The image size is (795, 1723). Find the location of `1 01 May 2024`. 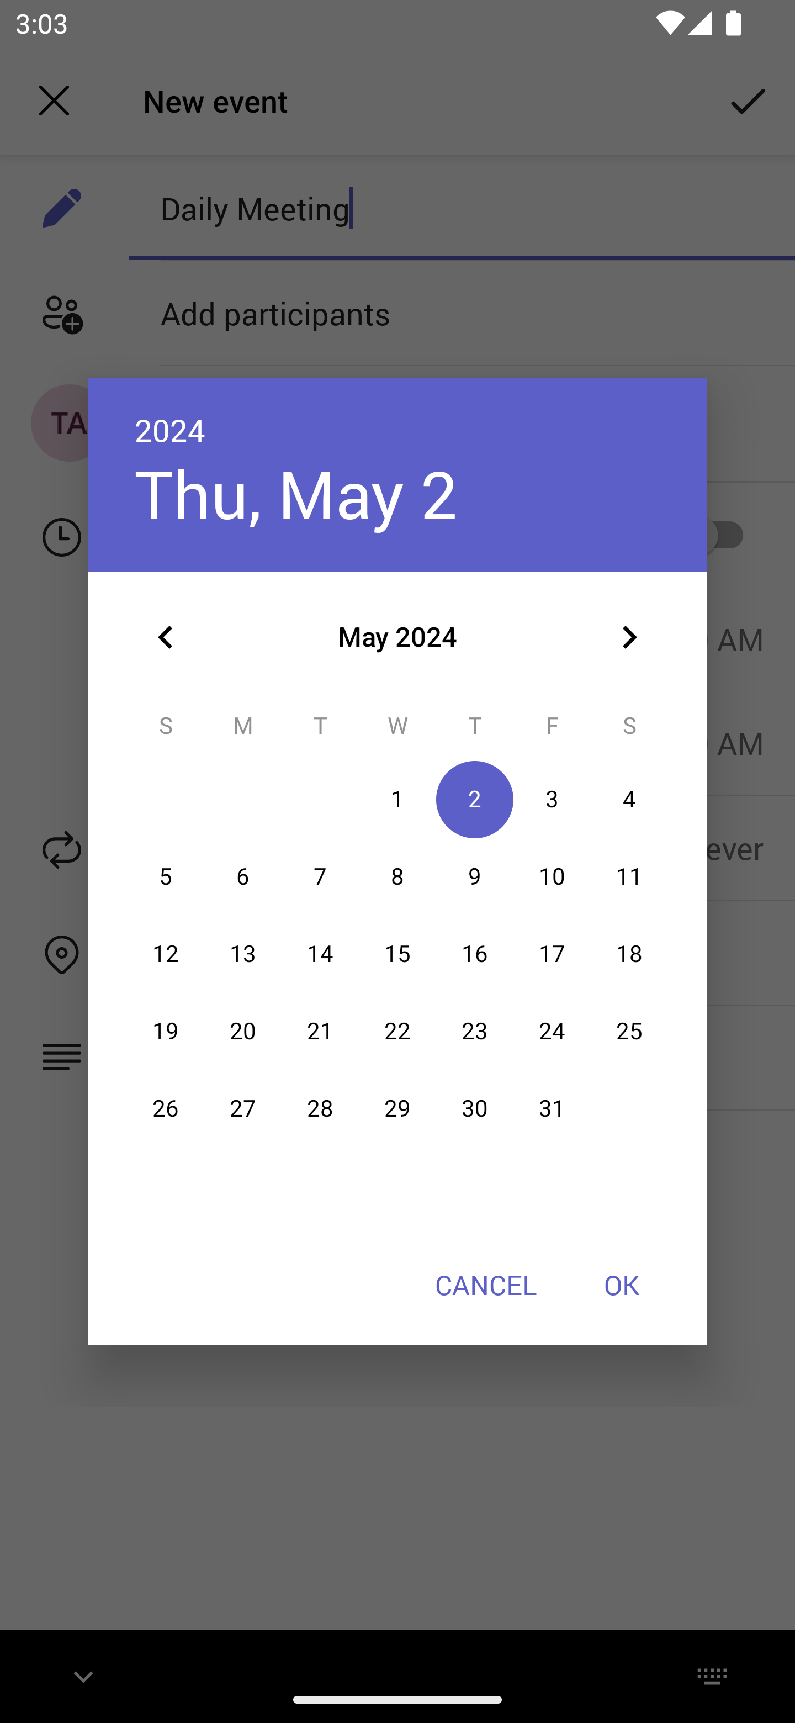

1 01 May 2024 is located at coordinates (397, 800).